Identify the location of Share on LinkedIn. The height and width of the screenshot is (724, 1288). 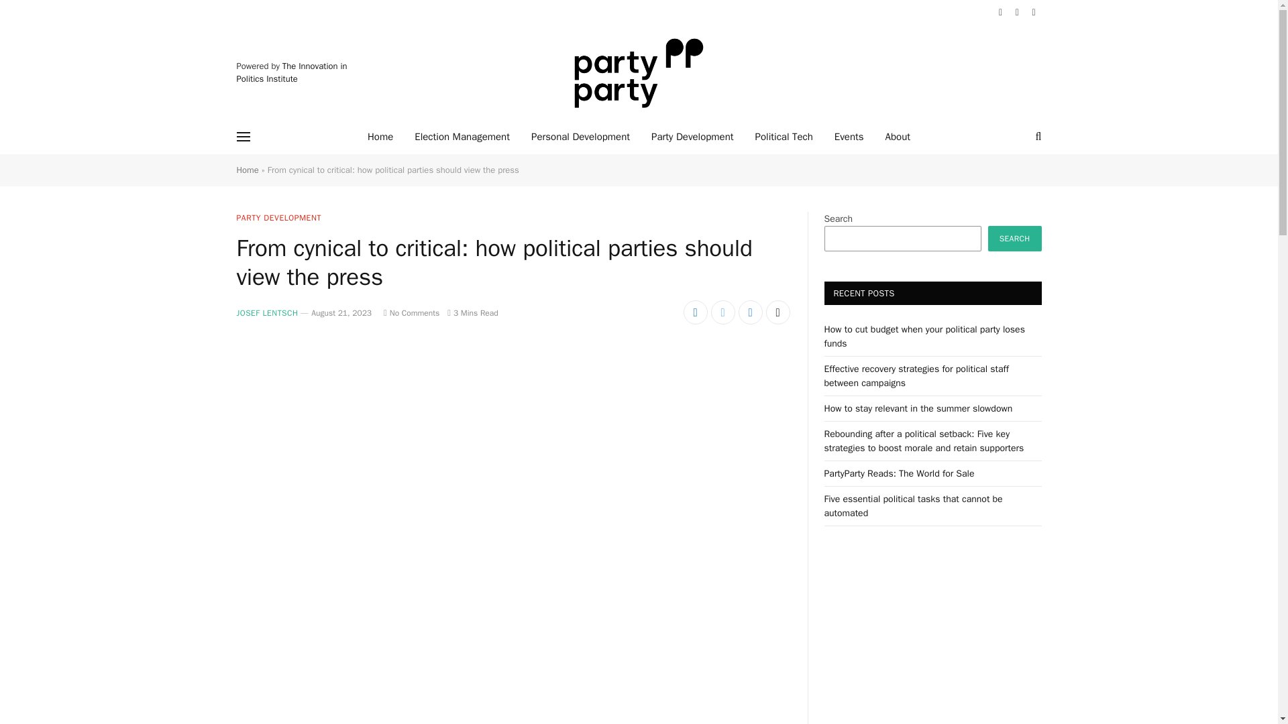
(695, 312).